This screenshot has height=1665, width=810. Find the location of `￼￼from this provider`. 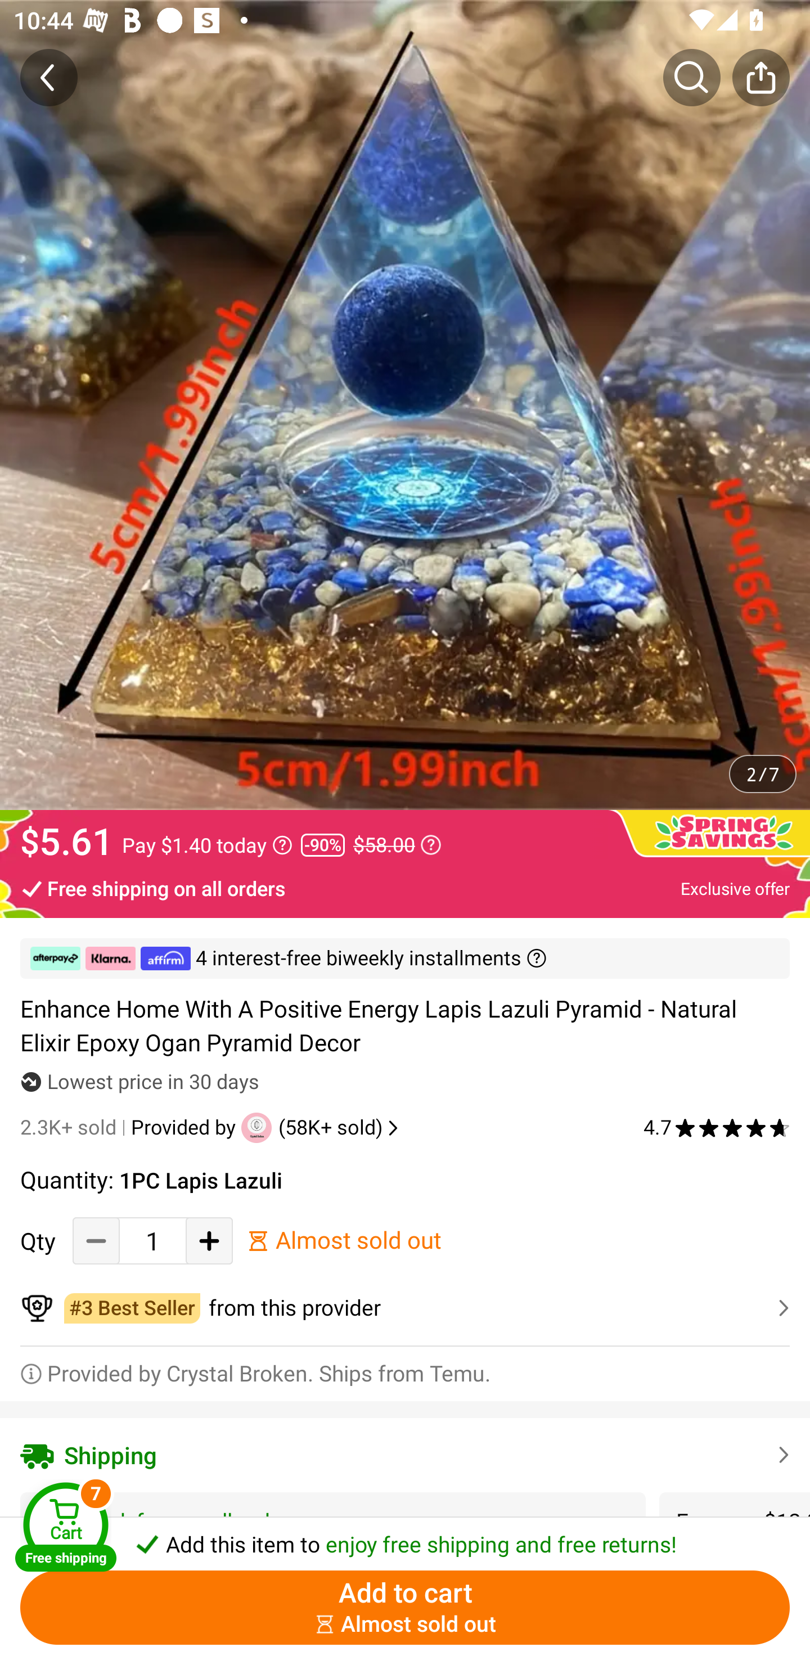

￼￼from this provider is located at coordinates (405, 1308).